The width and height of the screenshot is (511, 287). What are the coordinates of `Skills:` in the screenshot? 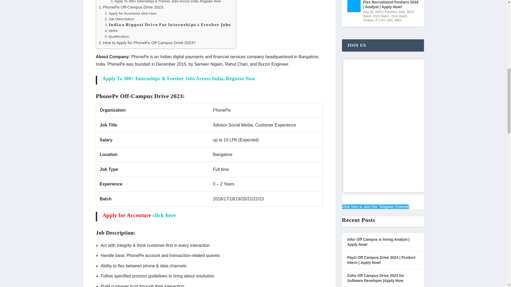 It's located at (111, 31).